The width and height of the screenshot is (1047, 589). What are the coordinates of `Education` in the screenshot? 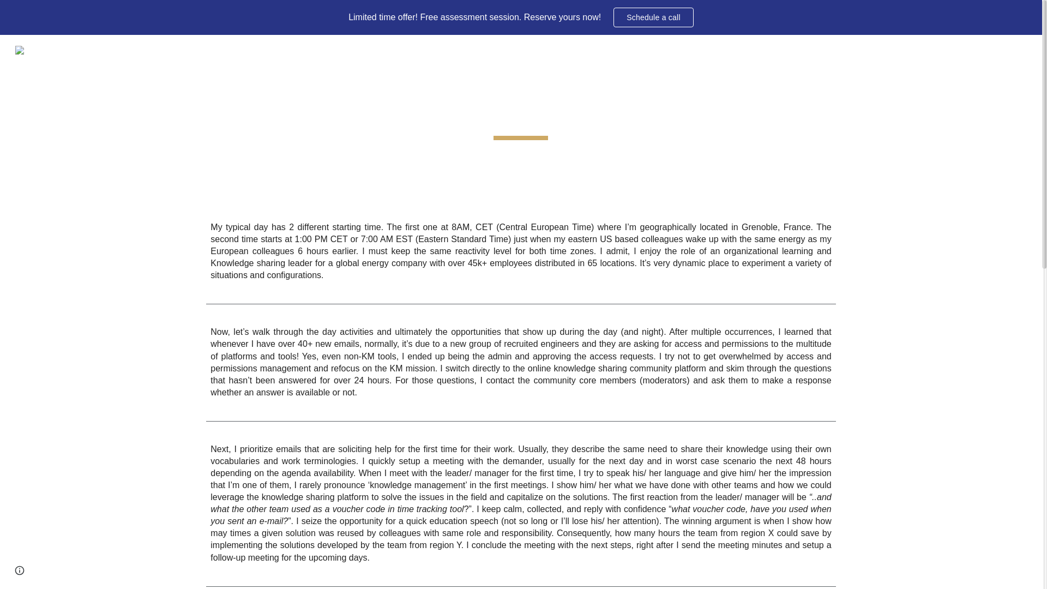 It's located at (864, 50).